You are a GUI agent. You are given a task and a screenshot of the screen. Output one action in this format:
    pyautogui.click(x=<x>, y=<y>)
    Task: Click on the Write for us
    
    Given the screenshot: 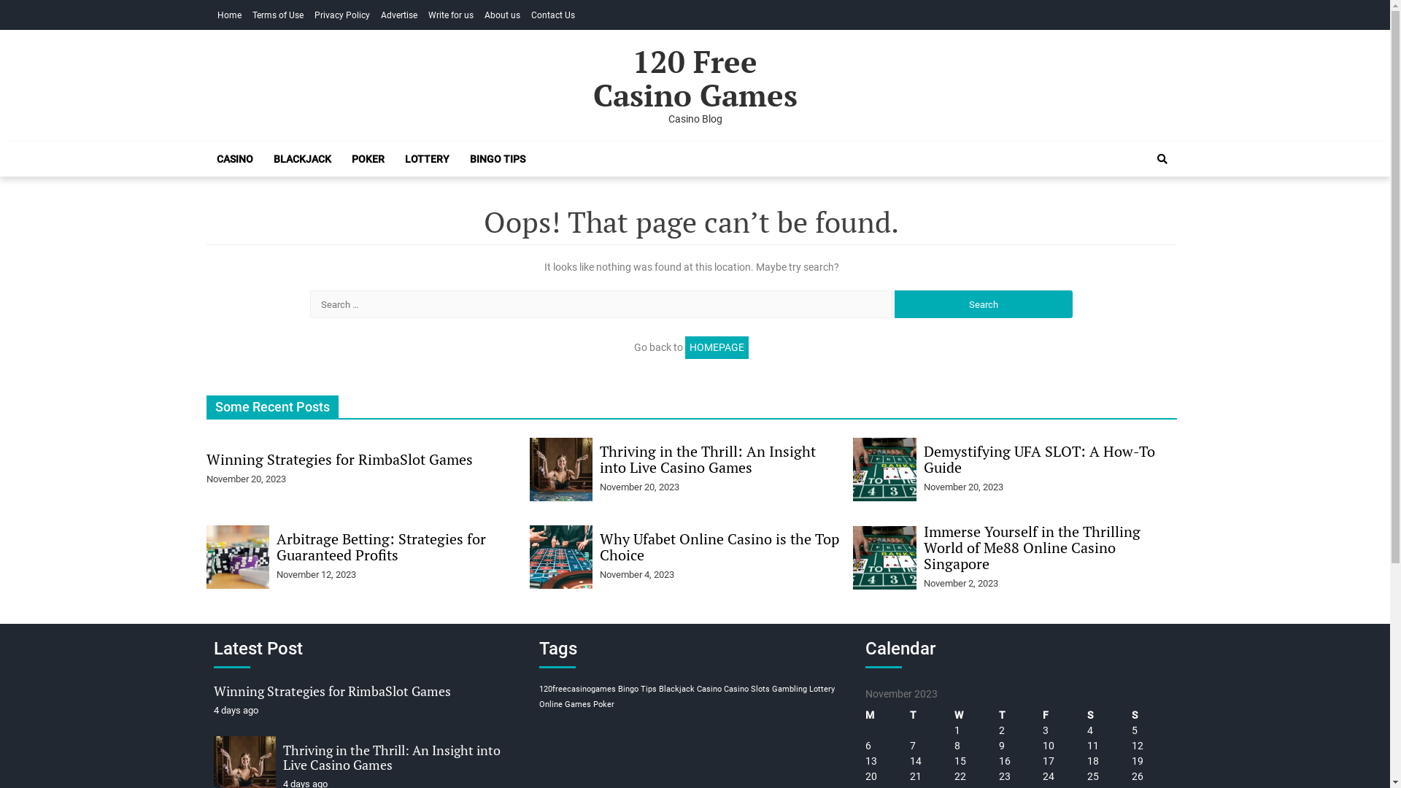 What is the action you would take?
    pyautogui.click(x=450, y=15)
    